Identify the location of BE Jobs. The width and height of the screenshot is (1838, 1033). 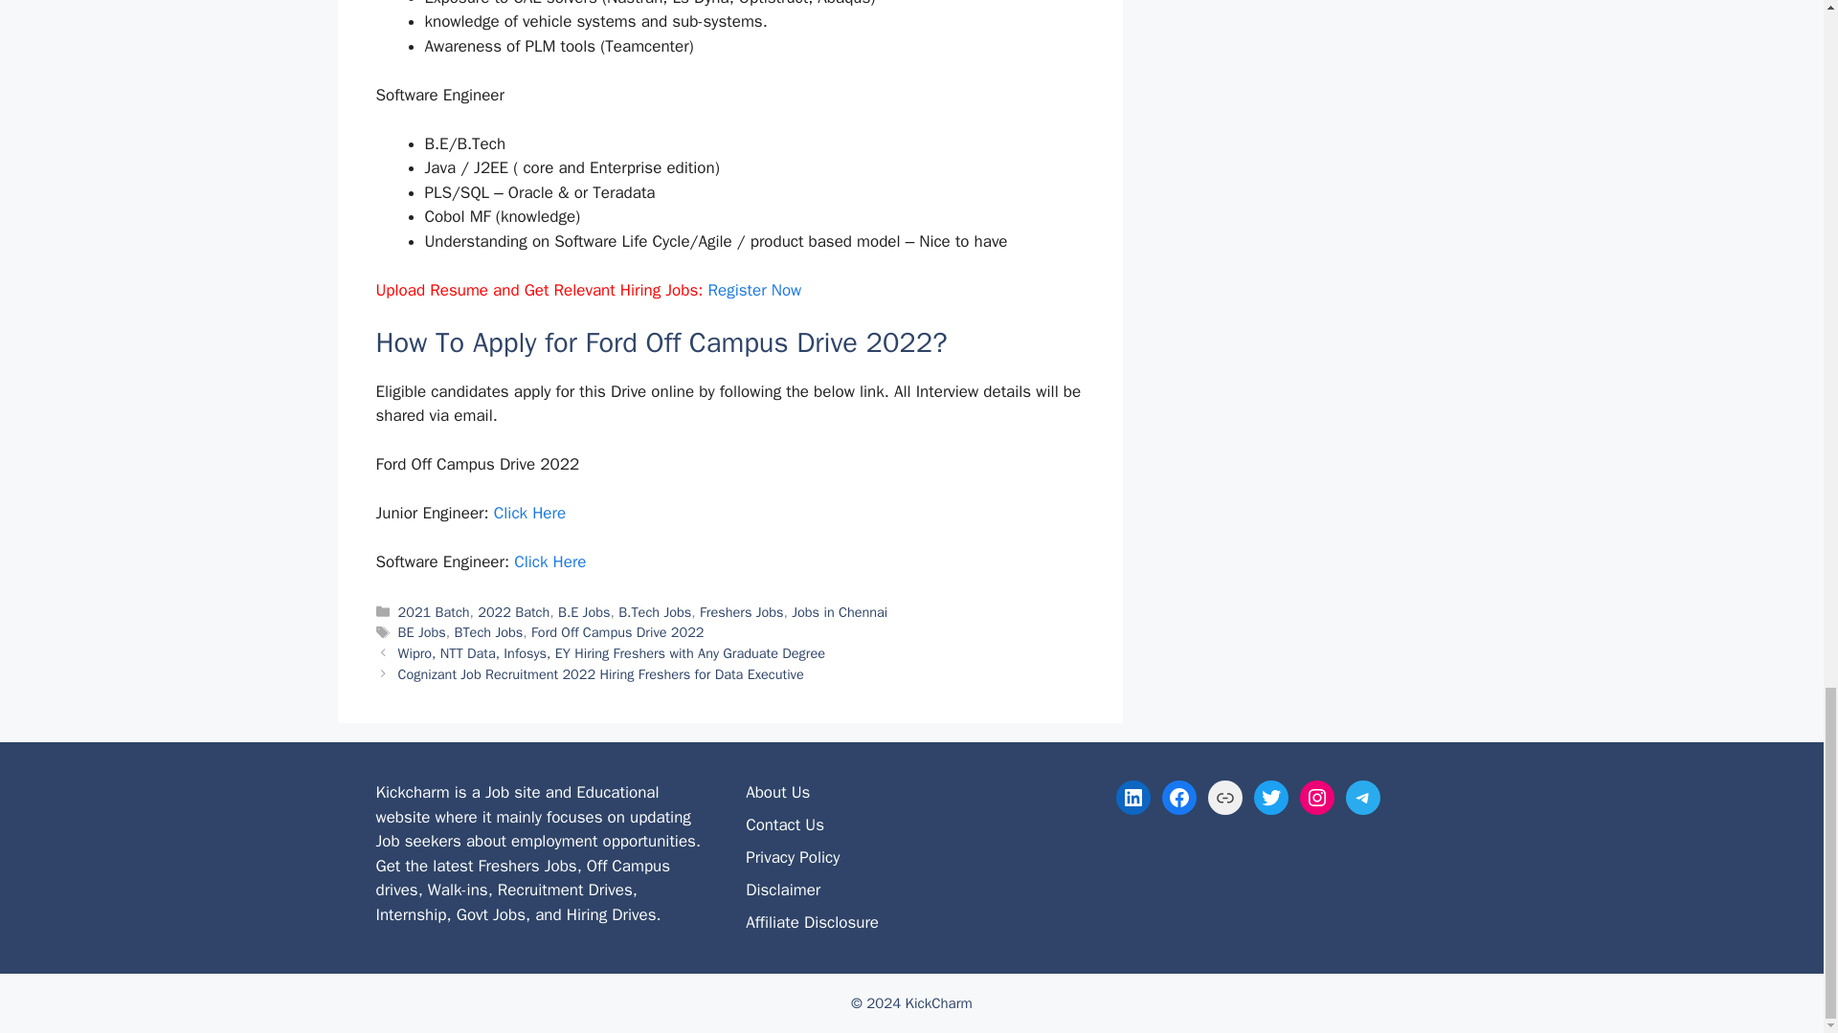
(422, 631).